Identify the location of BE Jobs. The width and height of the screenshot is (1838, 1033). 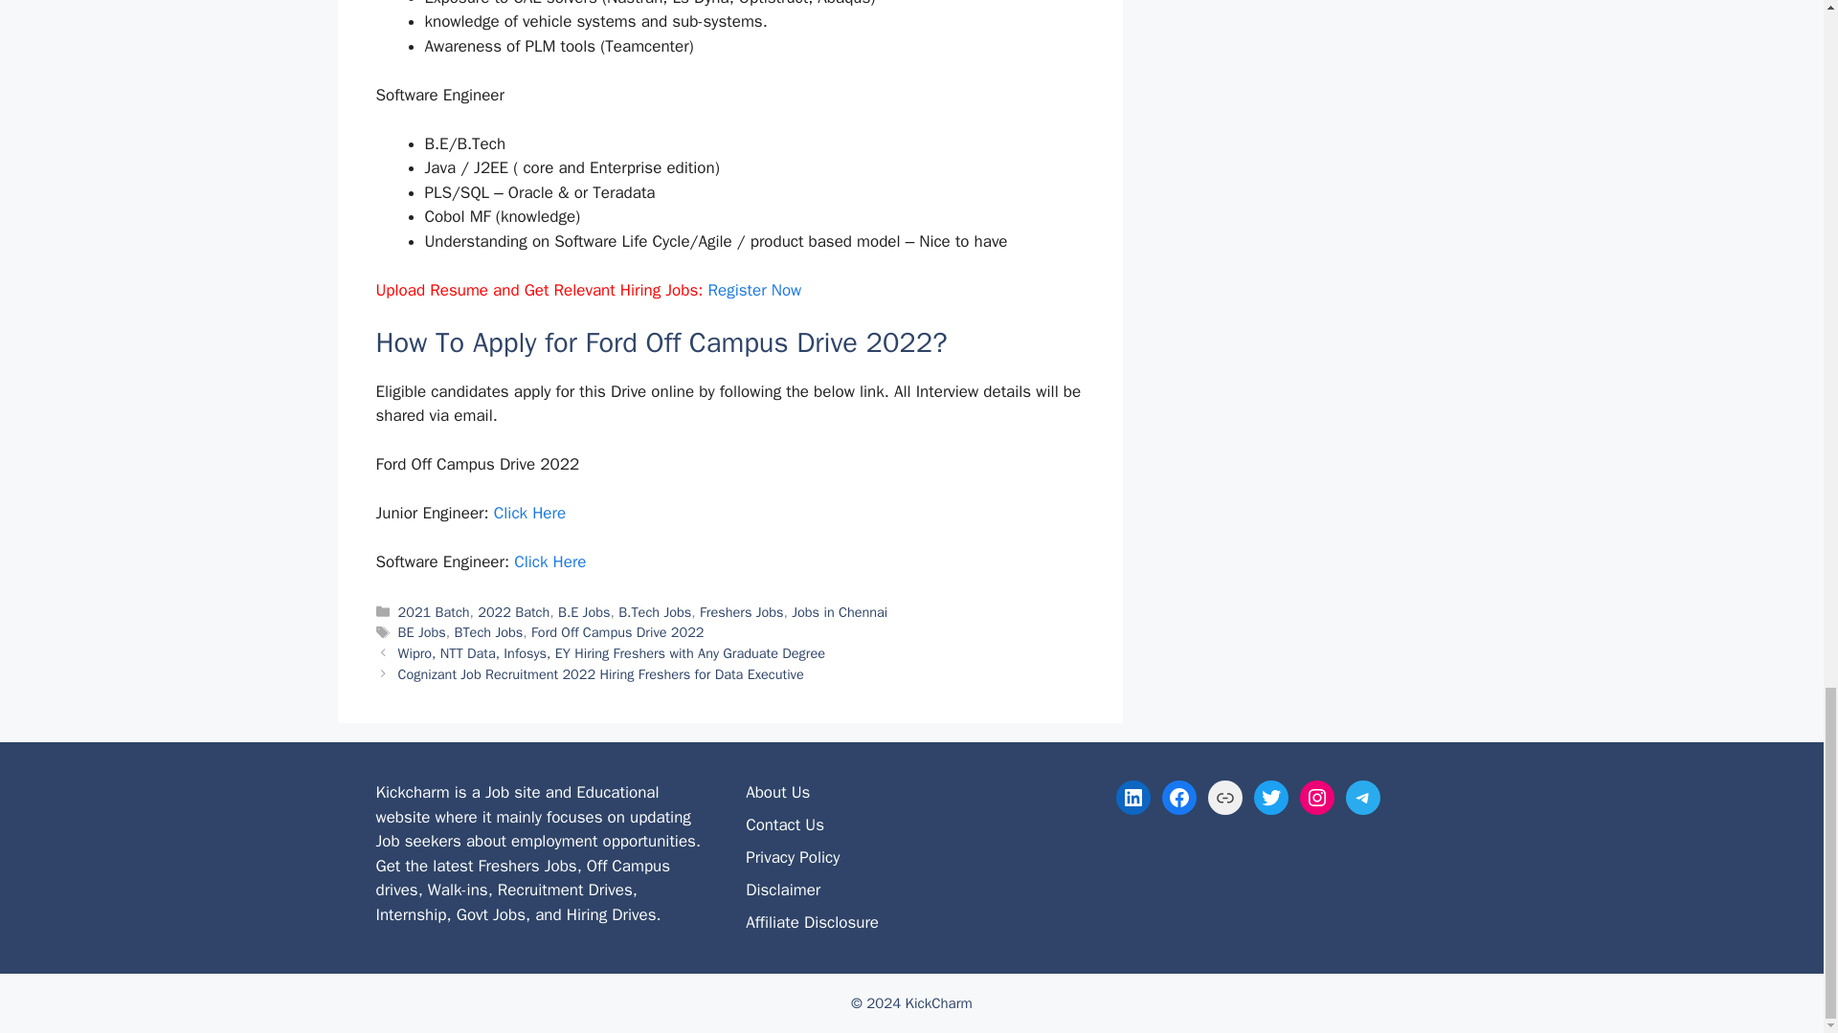
(422, 631).